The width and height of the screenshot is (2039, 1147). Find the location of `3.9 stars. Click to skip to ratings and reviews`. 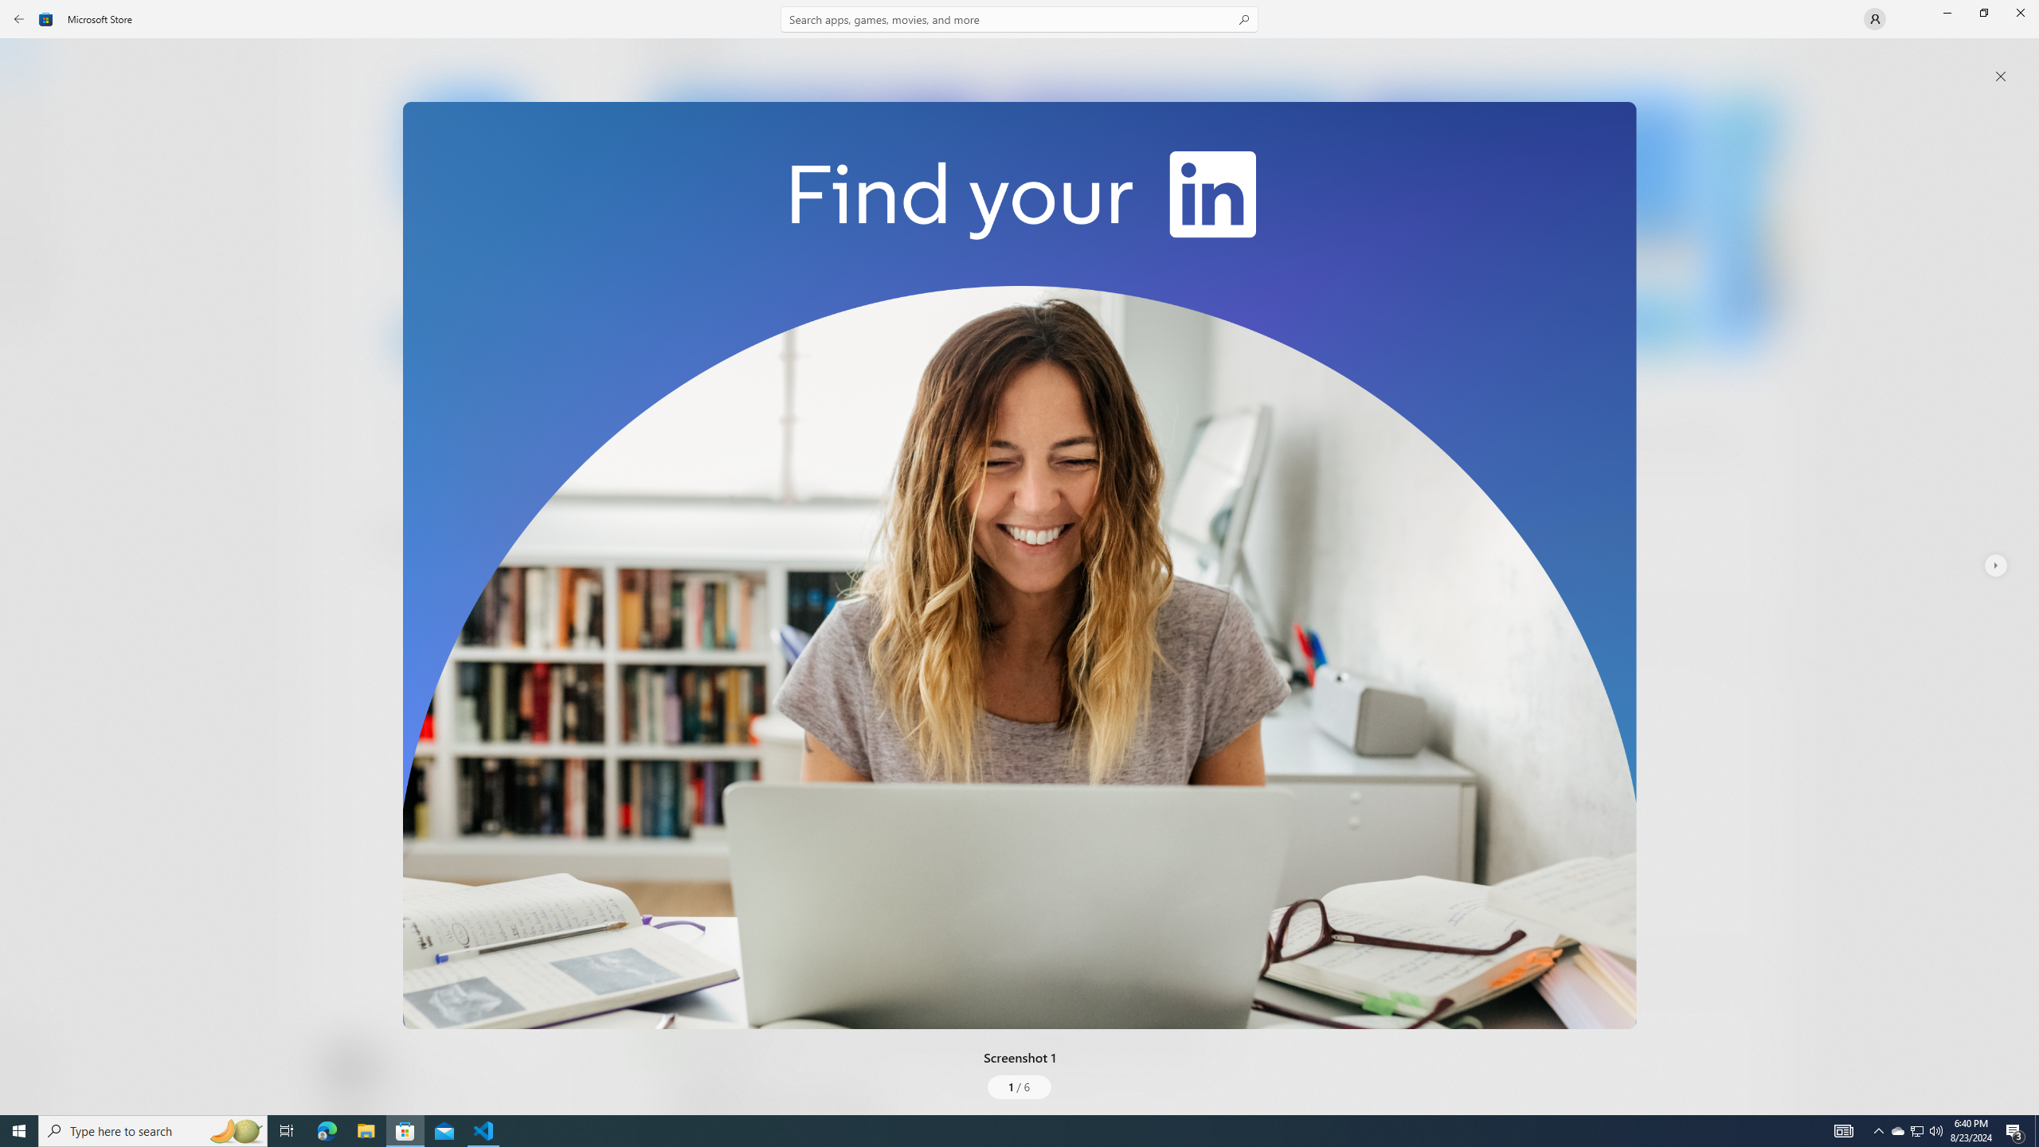

3.9 stars. Click to skip to ratings and reviews is located at coordinates (431, 443).